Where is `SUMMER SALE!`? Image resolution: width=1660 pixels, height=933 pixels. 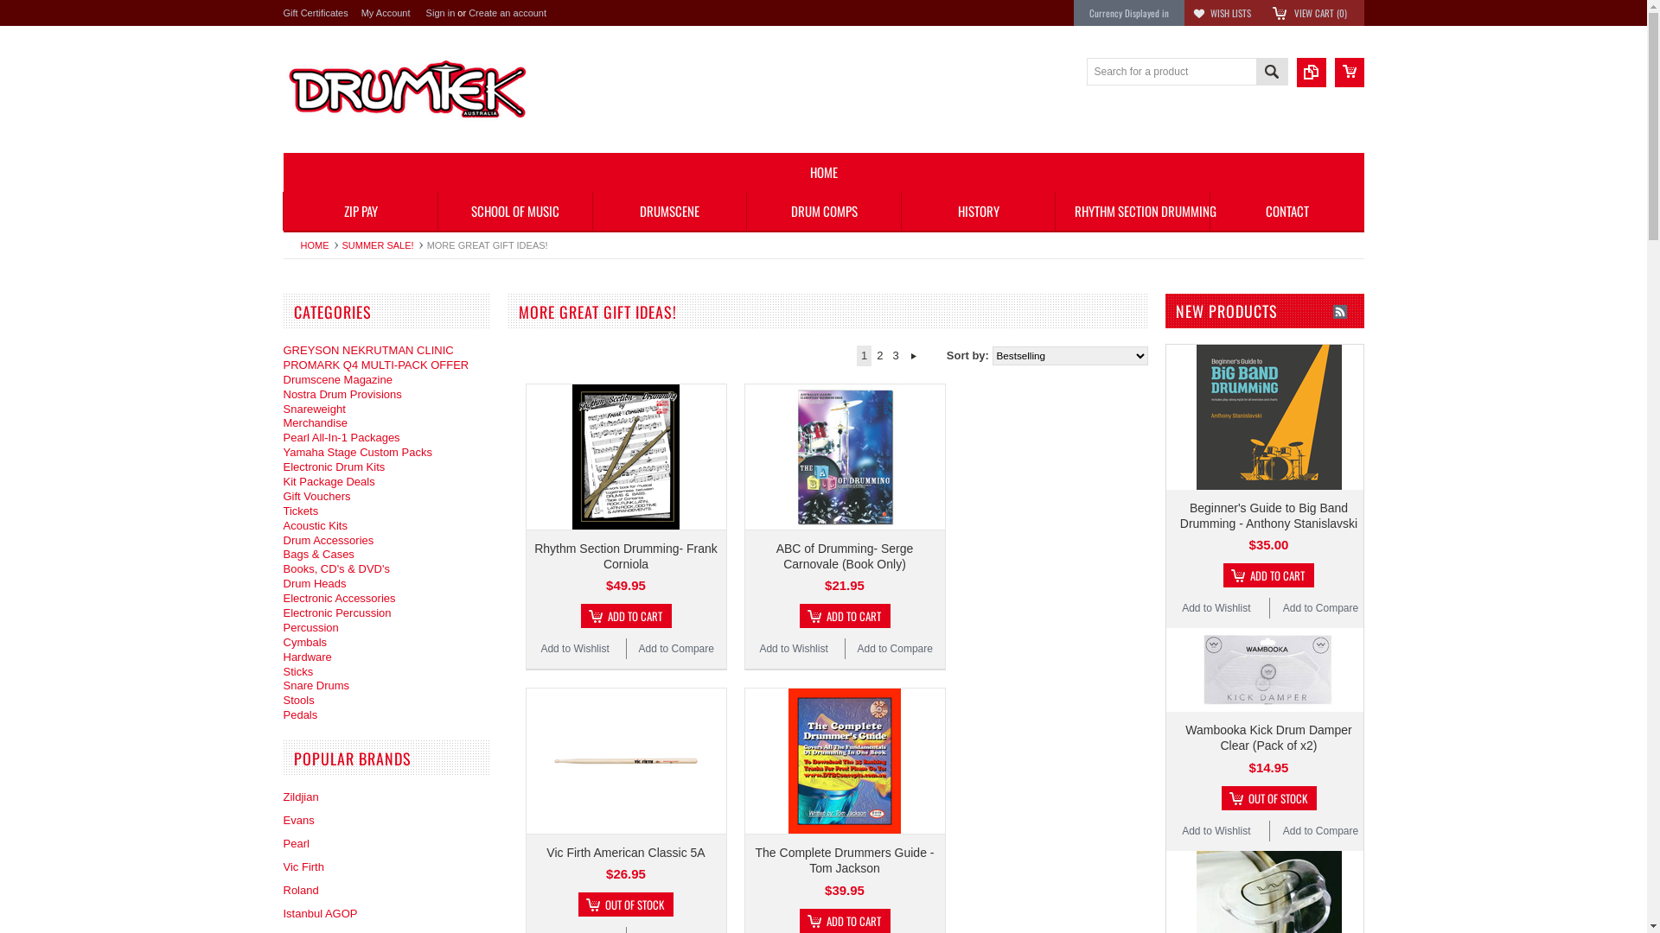
SUMMER SALE! is located at coordinates (382, 245).